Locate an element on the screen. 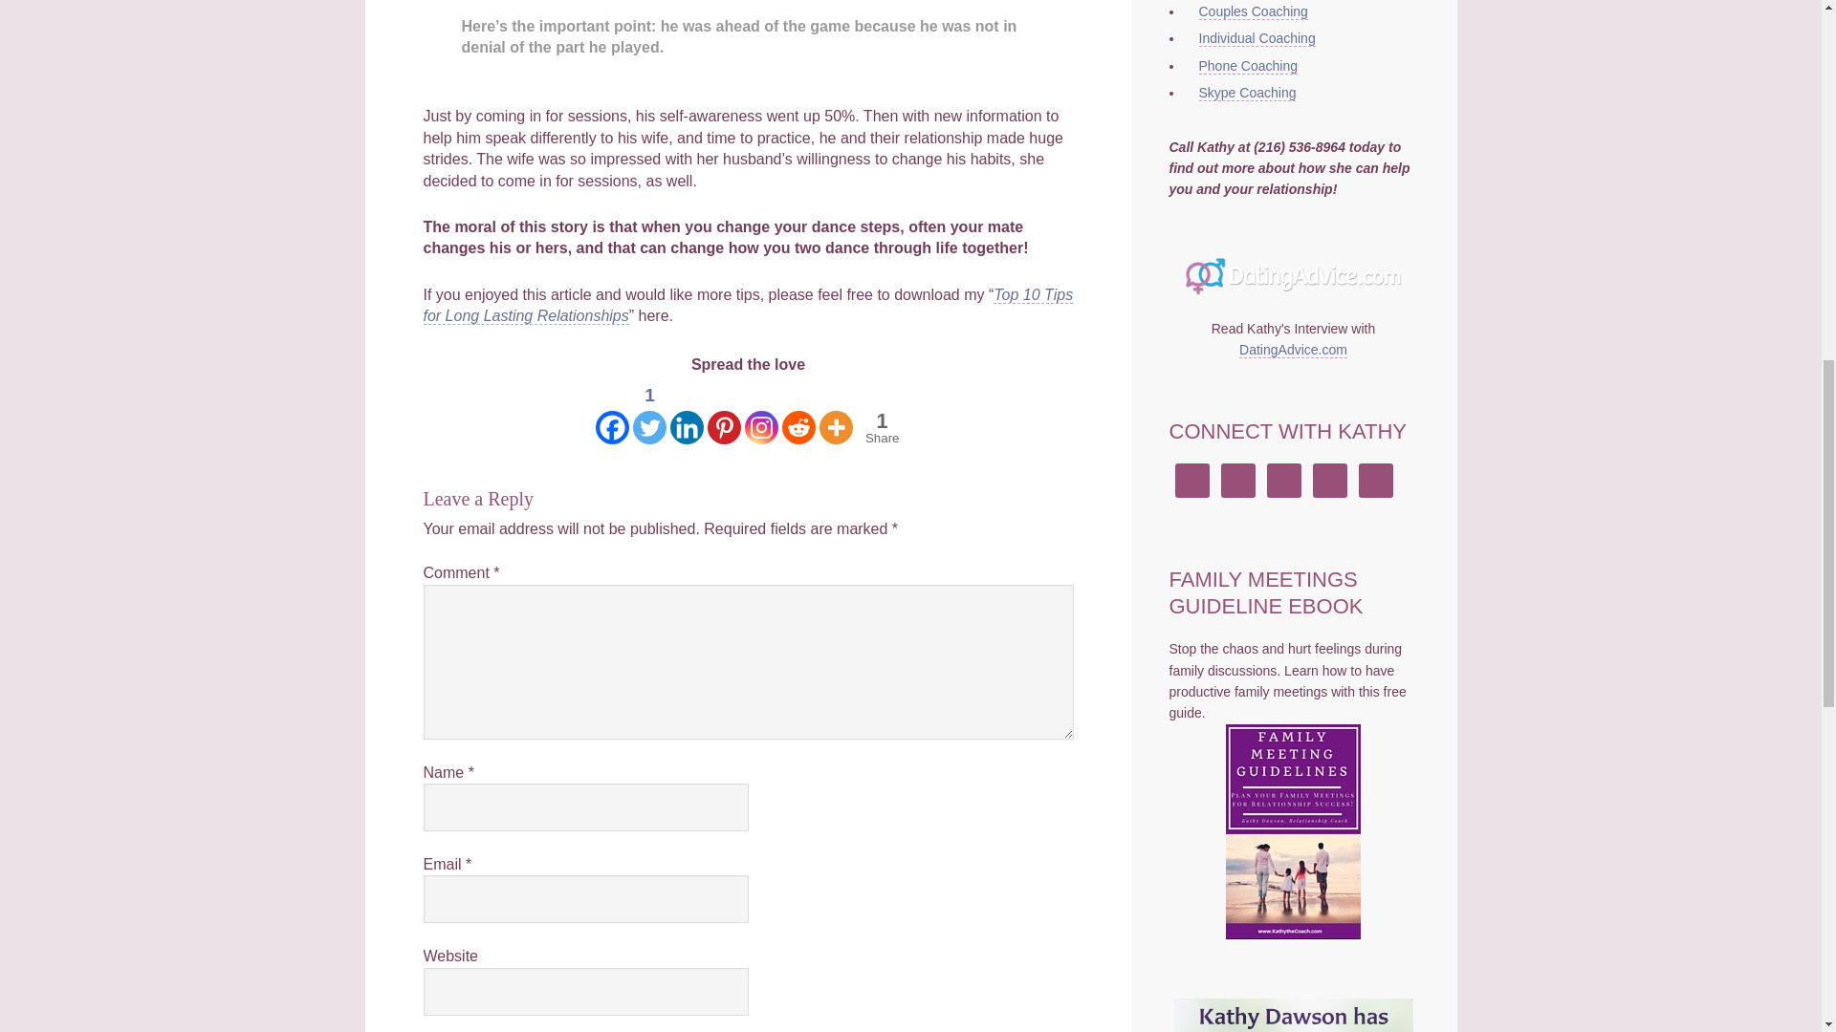 This screenshot has width=1836, height=1032. Top 10 Tips for Long Lasting Relationships is located at coordinates (747, 306).